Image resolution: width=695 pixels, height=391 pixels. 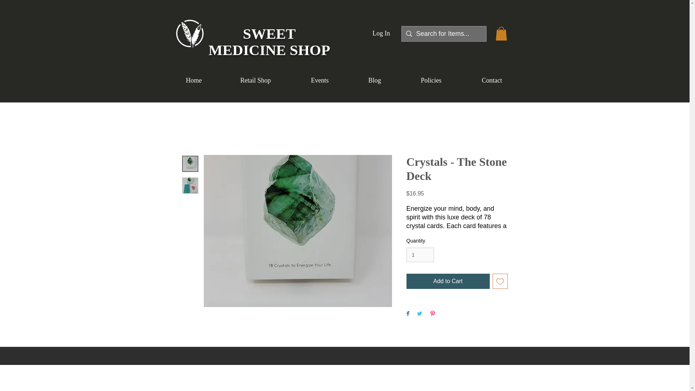 I want to click on Add to Cart, so click(x=447, y=281).